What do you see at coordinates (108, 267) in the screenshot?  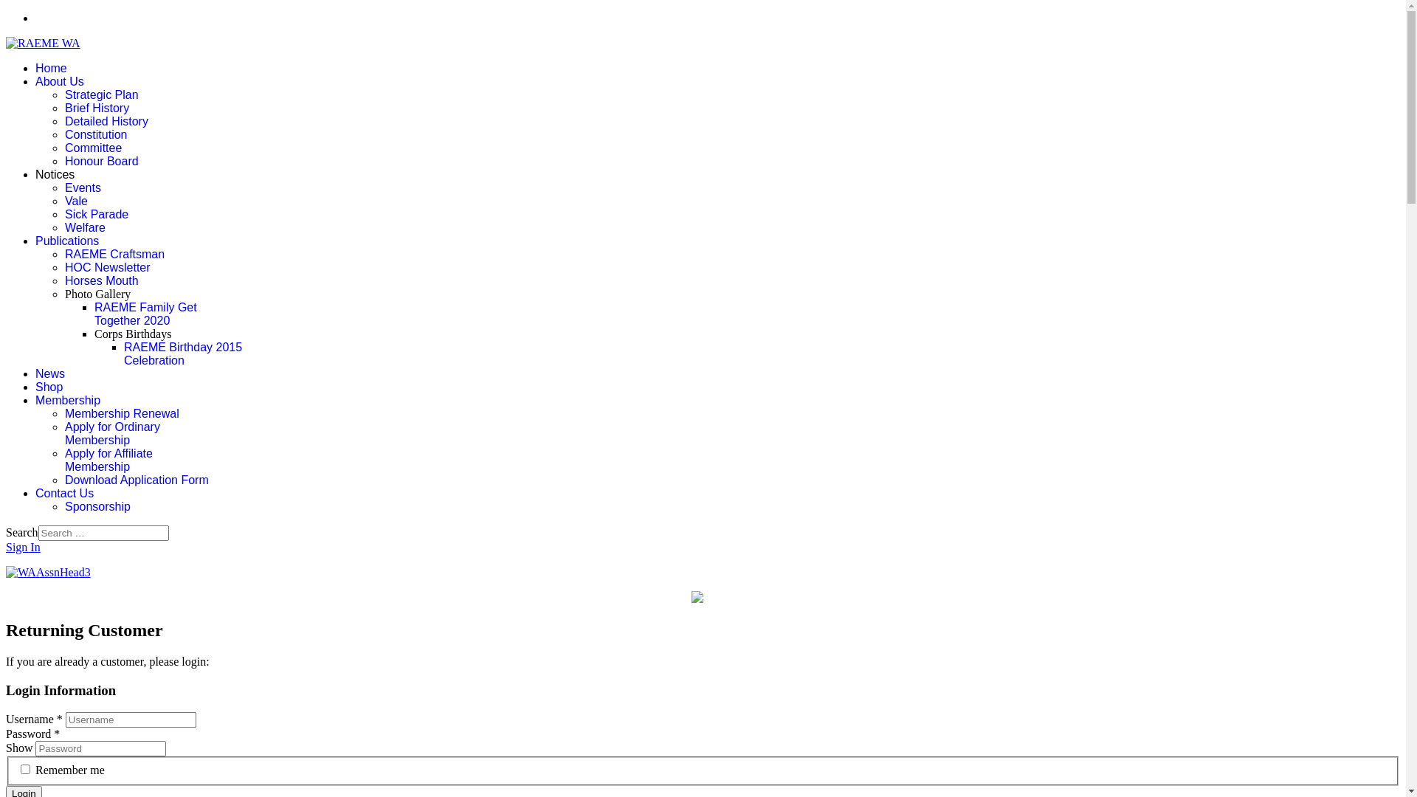 I see `HOC Newsletter` at bounding box center [108, 267].